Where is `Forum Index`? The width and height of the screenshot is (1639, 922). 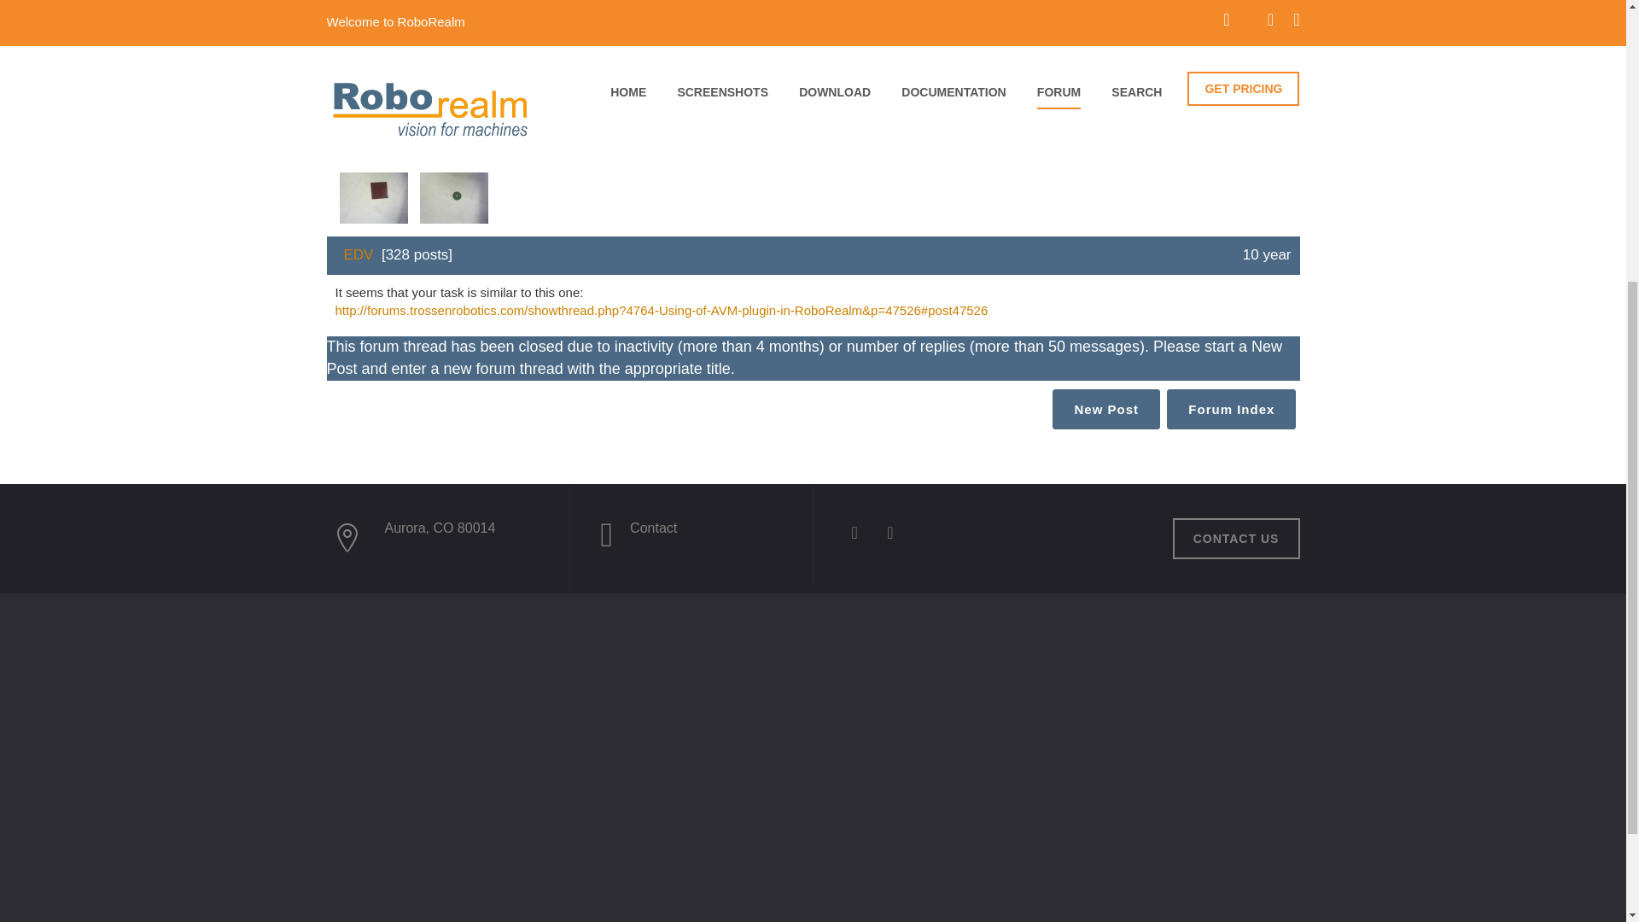
Forum Index is located at coordinates (1231, 409).